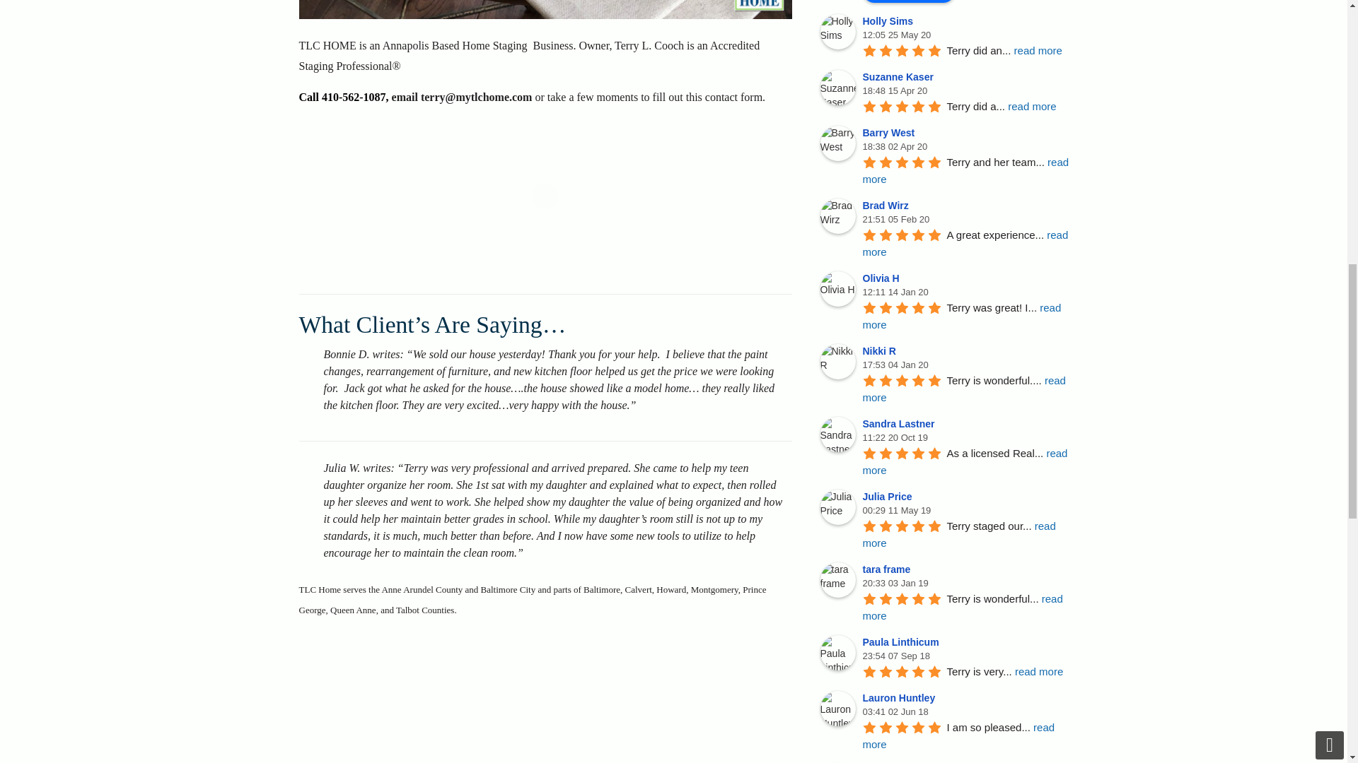 The image size is (1358, 763). I want to click on Nikki R, so click(881, 351).